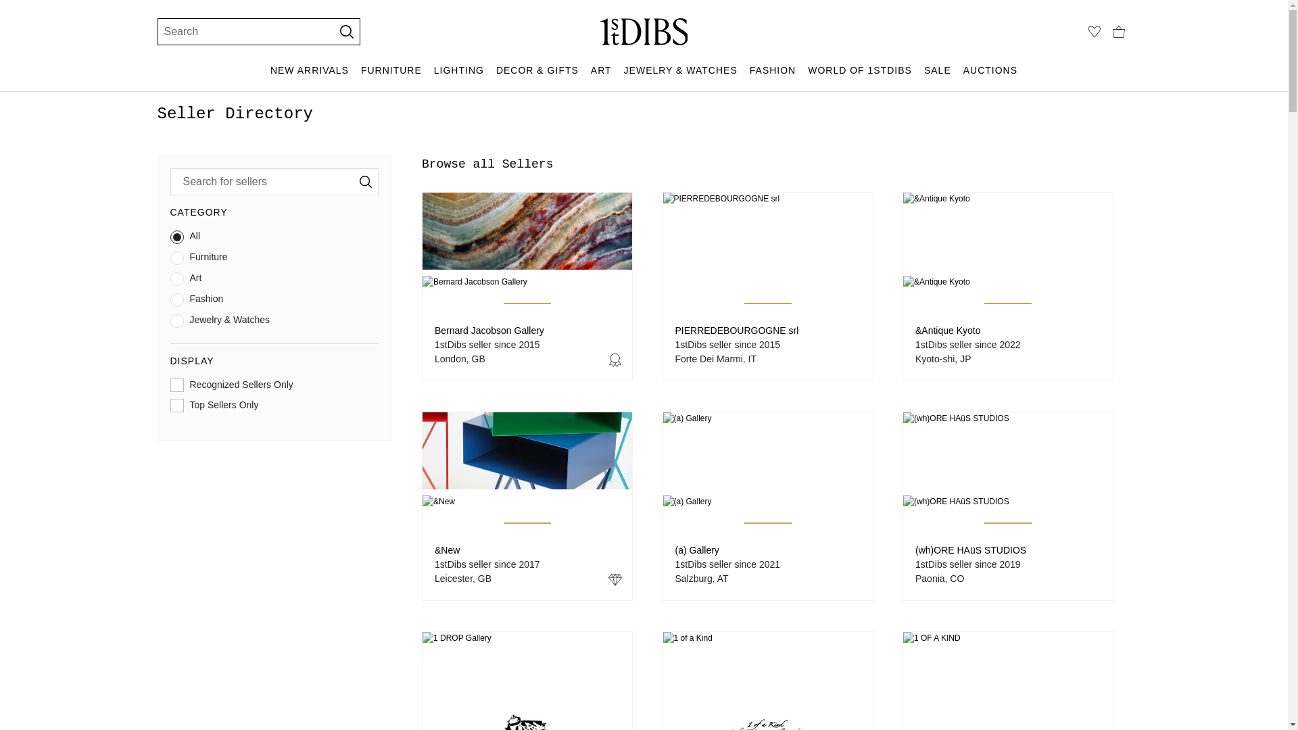  I want to click on &New, so click(448, 550).